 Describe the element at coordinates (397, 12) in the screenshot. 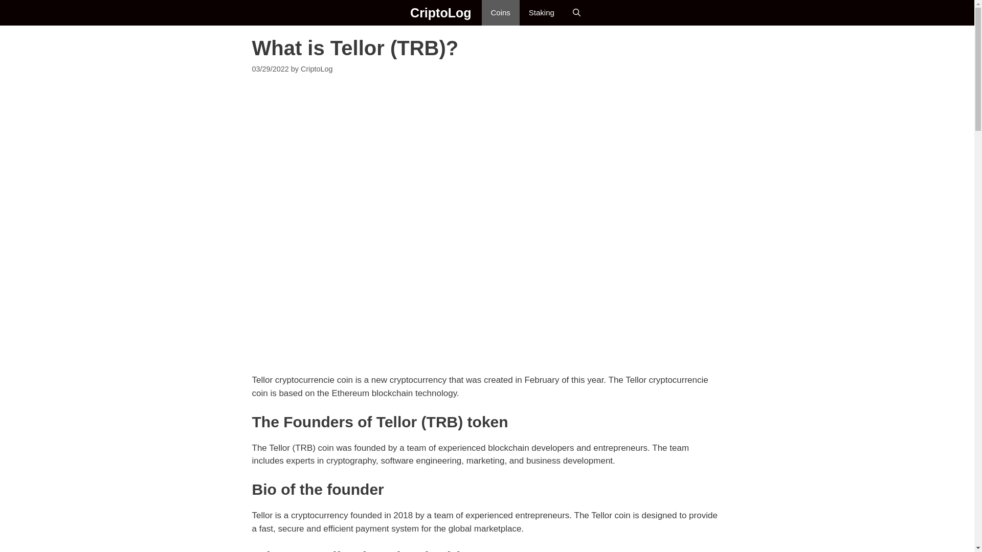

I see `CriptoLog` at that location.